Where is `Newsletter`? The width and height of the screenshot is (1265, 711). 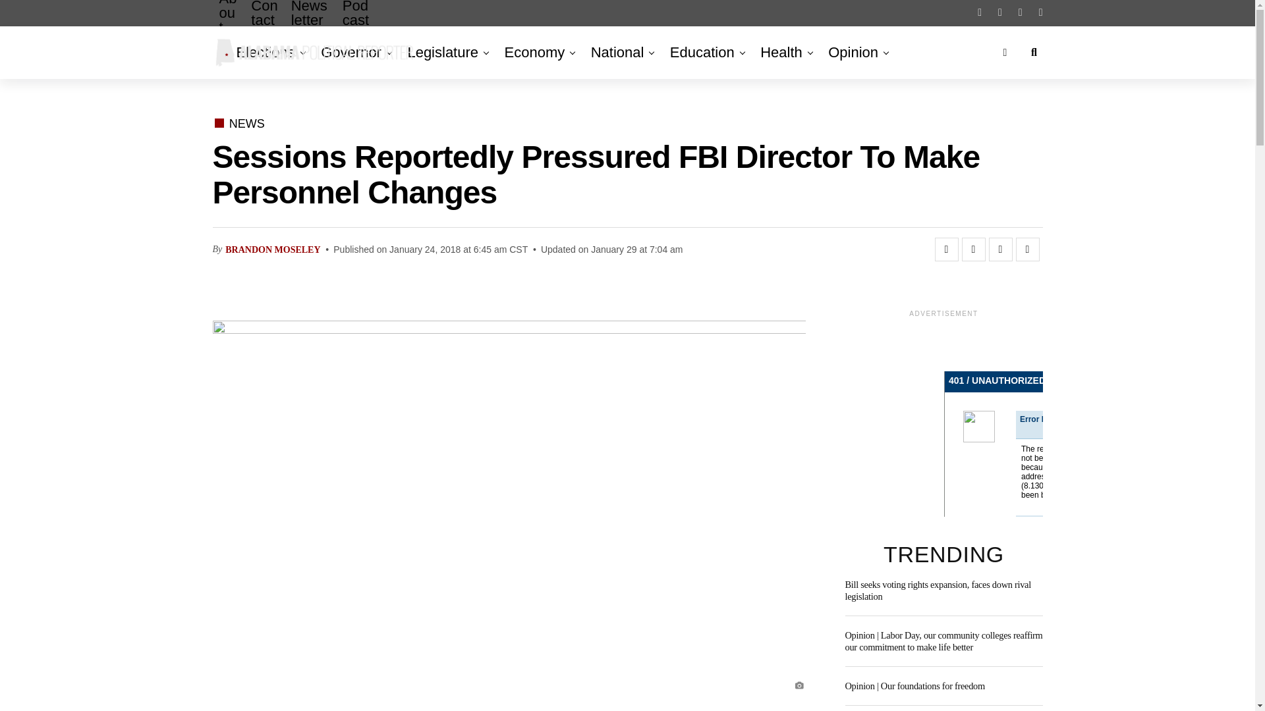 Newsletter is located at coordinates (310, 24).